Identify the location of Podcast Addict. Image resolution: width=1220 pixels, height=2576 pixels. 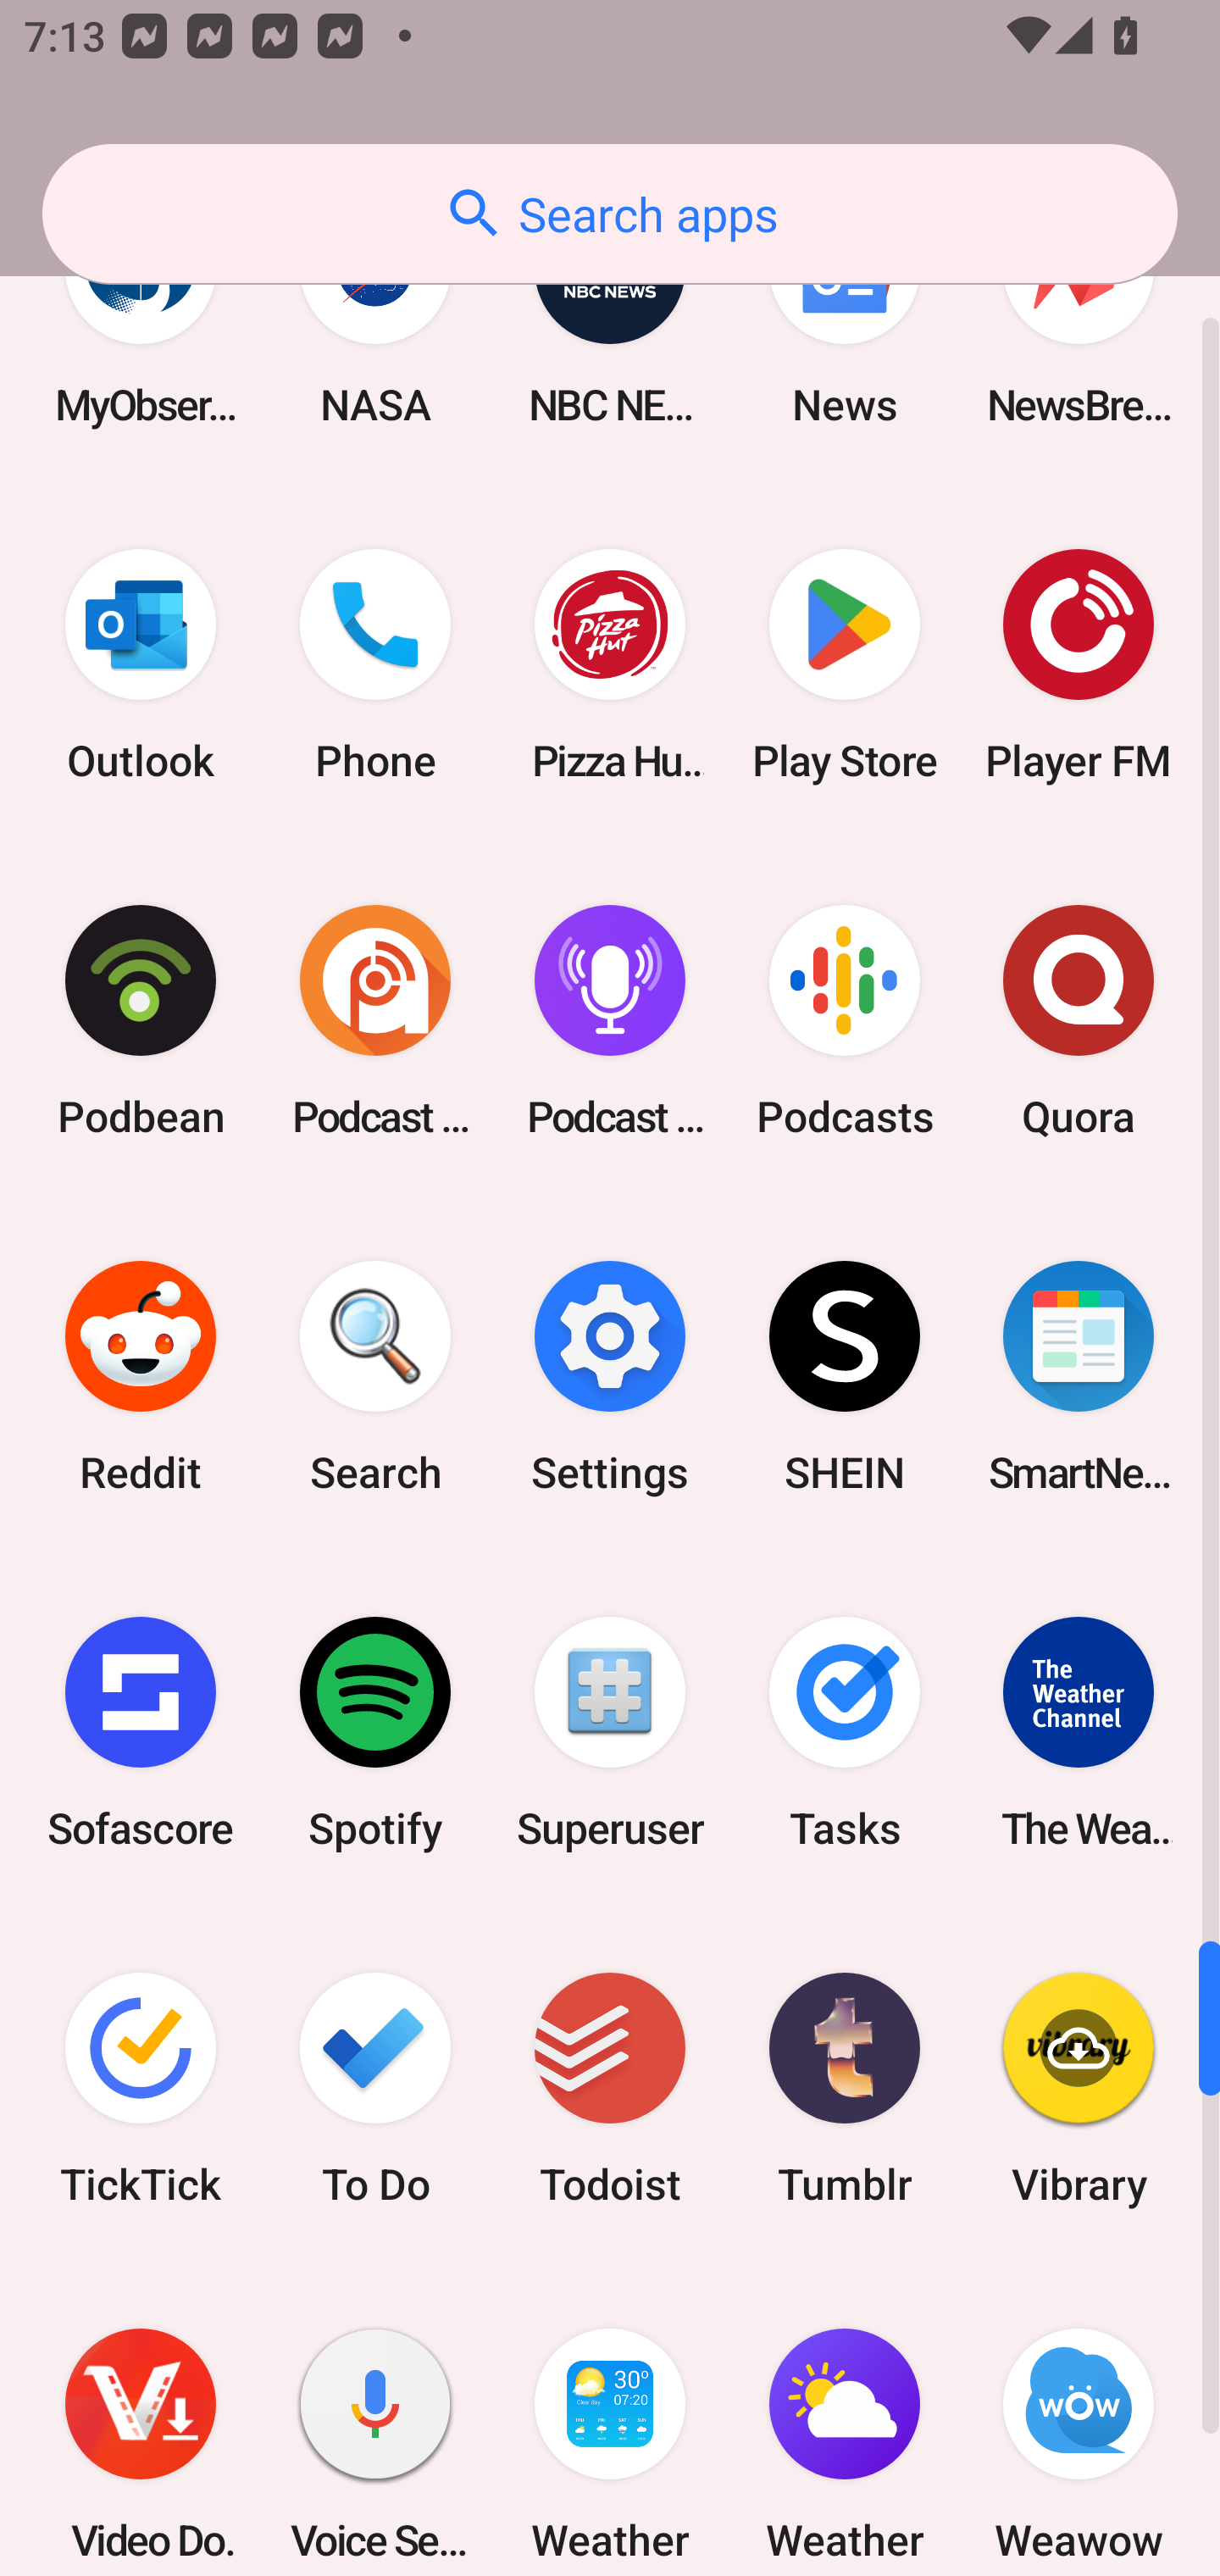
(375, 1020).